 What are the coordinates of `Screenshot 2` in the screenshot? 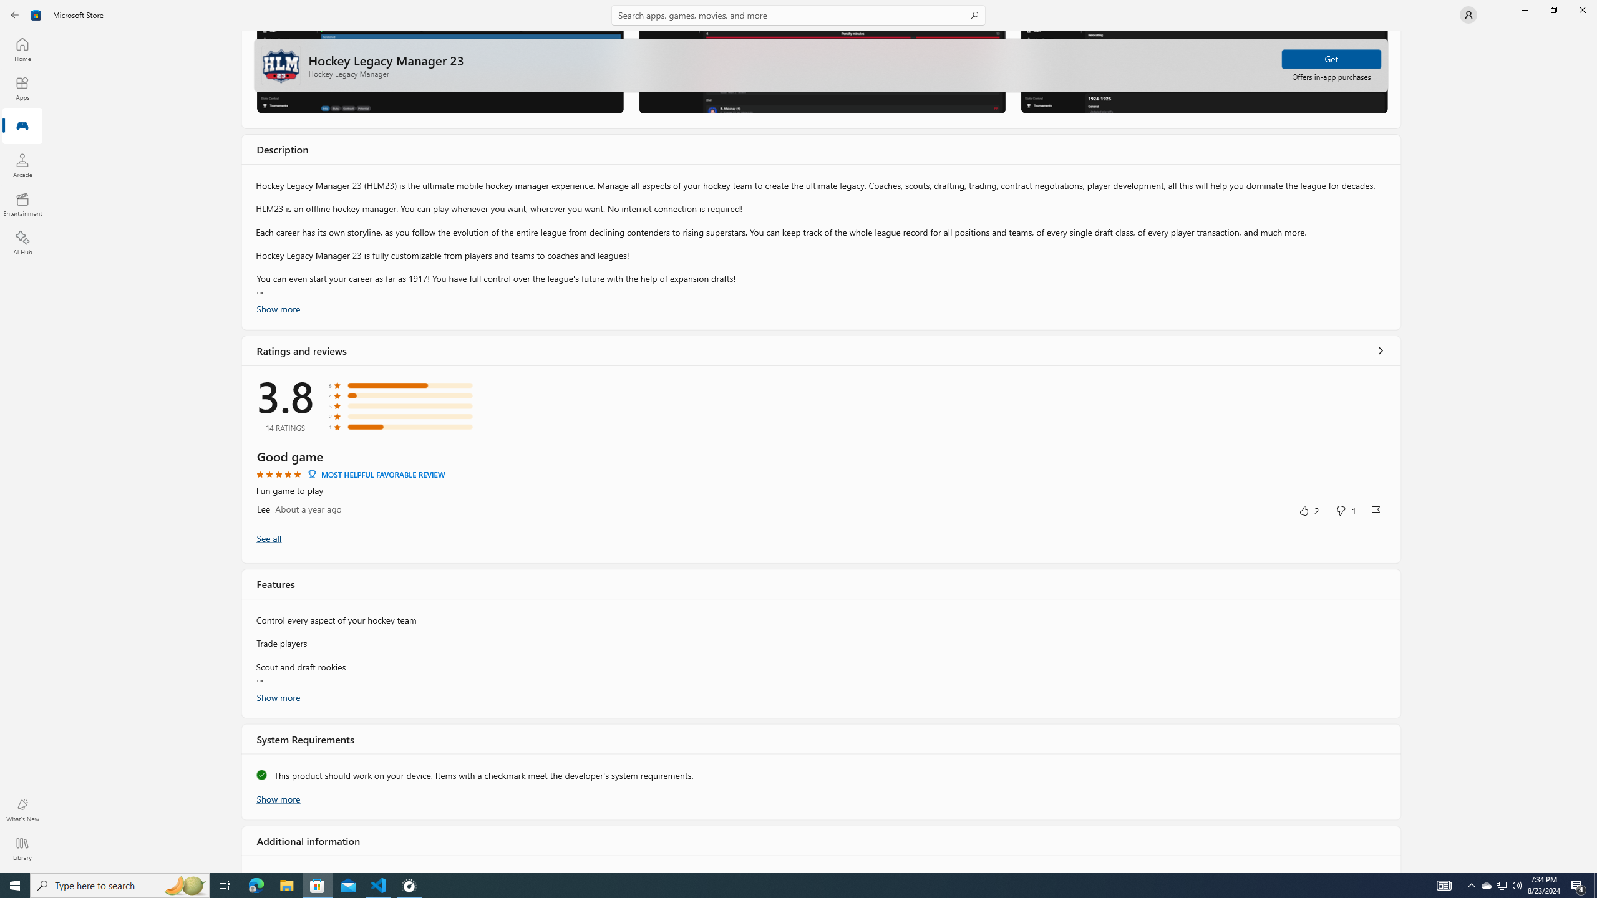 It's located at (822, 71).